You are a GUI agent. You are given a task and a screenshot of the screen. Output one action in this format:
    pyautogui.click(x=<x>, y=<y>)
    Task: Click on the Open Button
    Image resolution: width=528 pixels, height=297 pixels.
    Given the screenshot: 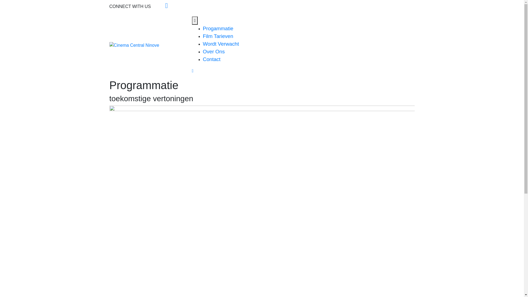 What is the action you would take?
    pyautogui.click(x=195, y=21)
    